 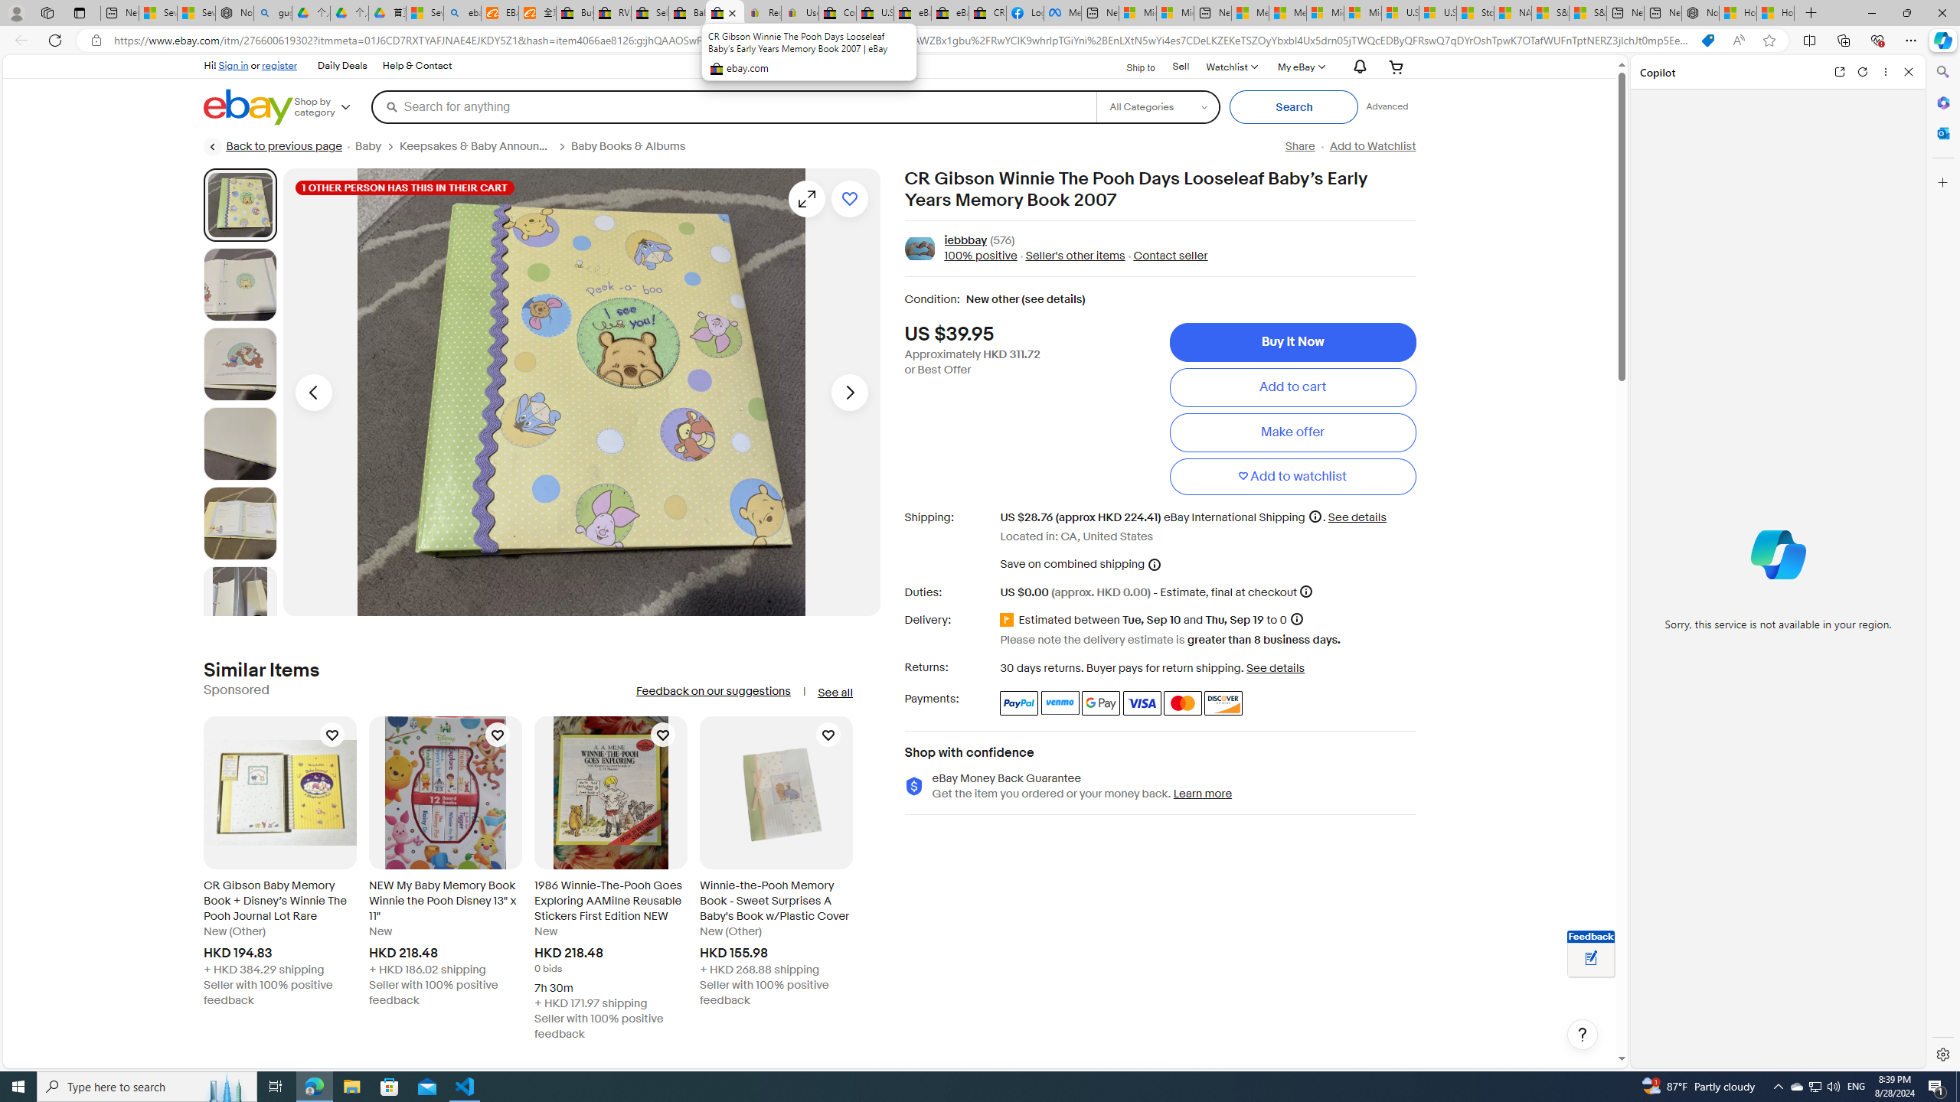 What do you see at coordinates (1372, 146) in the screenshot?
I see `Add to Watchlist` at bounding box center [1372, 146].